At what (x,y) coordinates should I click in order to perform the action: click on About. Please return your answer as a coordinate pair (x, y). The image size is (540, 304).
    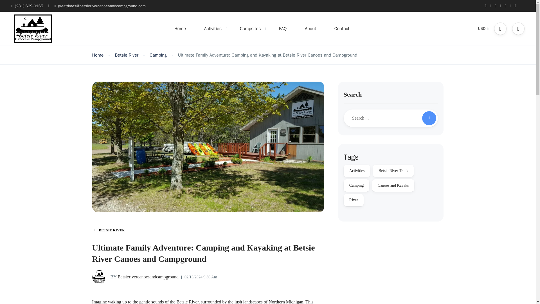
    Looking at the image, I should click on (310, 29).